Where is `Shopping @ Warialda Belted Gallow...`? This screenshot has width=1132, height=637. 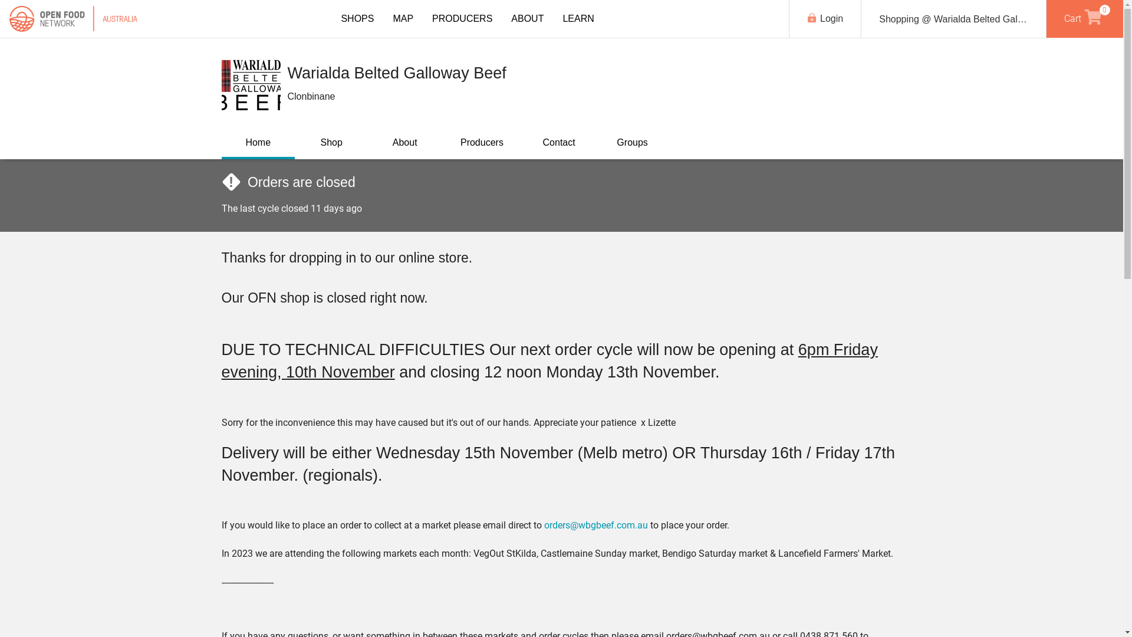
Shopping @ Warialda Belted Gallow... is located at coordinates (954, 19).